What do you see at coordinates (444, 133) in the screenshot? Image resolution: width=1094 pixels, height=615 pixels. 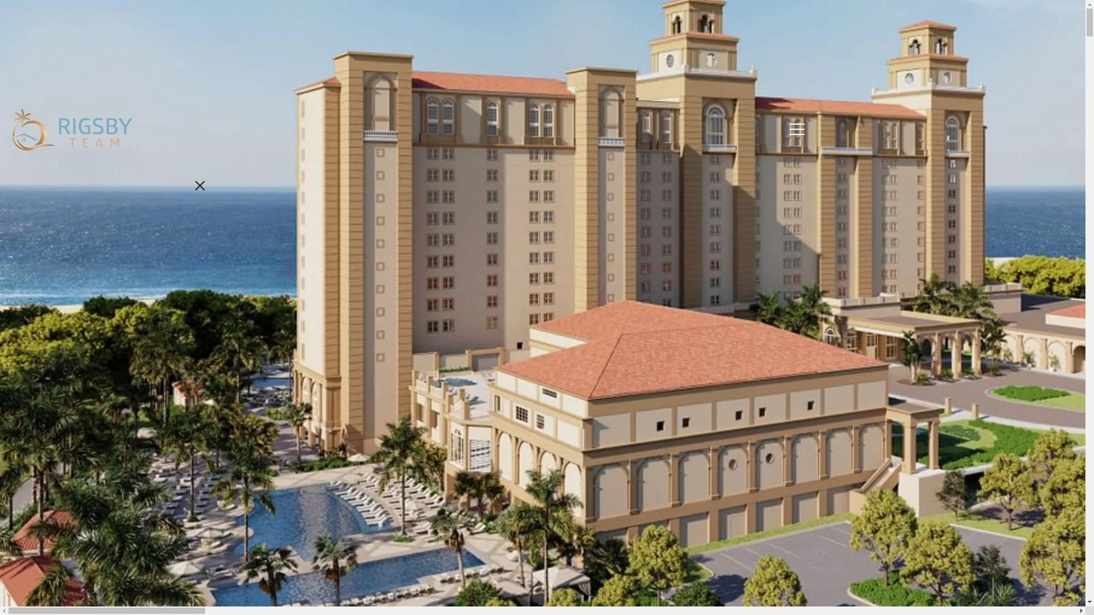 I see `PORTFOLIO` at bounding box center [444, 133].